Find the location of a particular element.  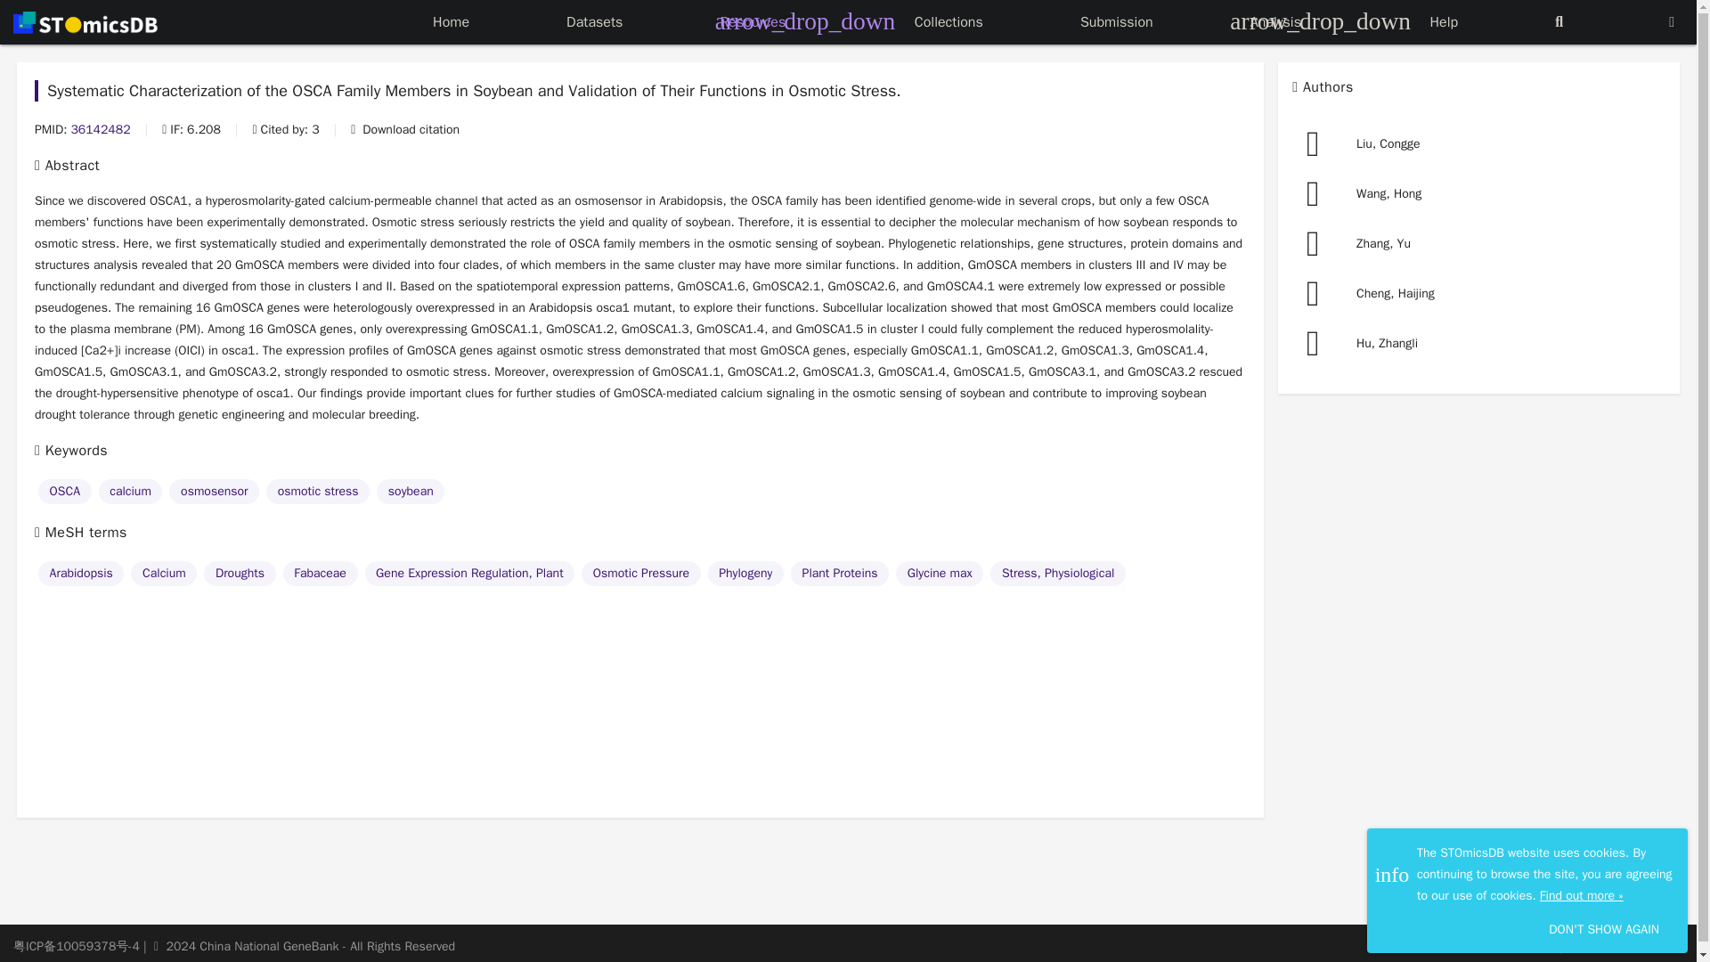

Collections is located at coordinates (949, 22).